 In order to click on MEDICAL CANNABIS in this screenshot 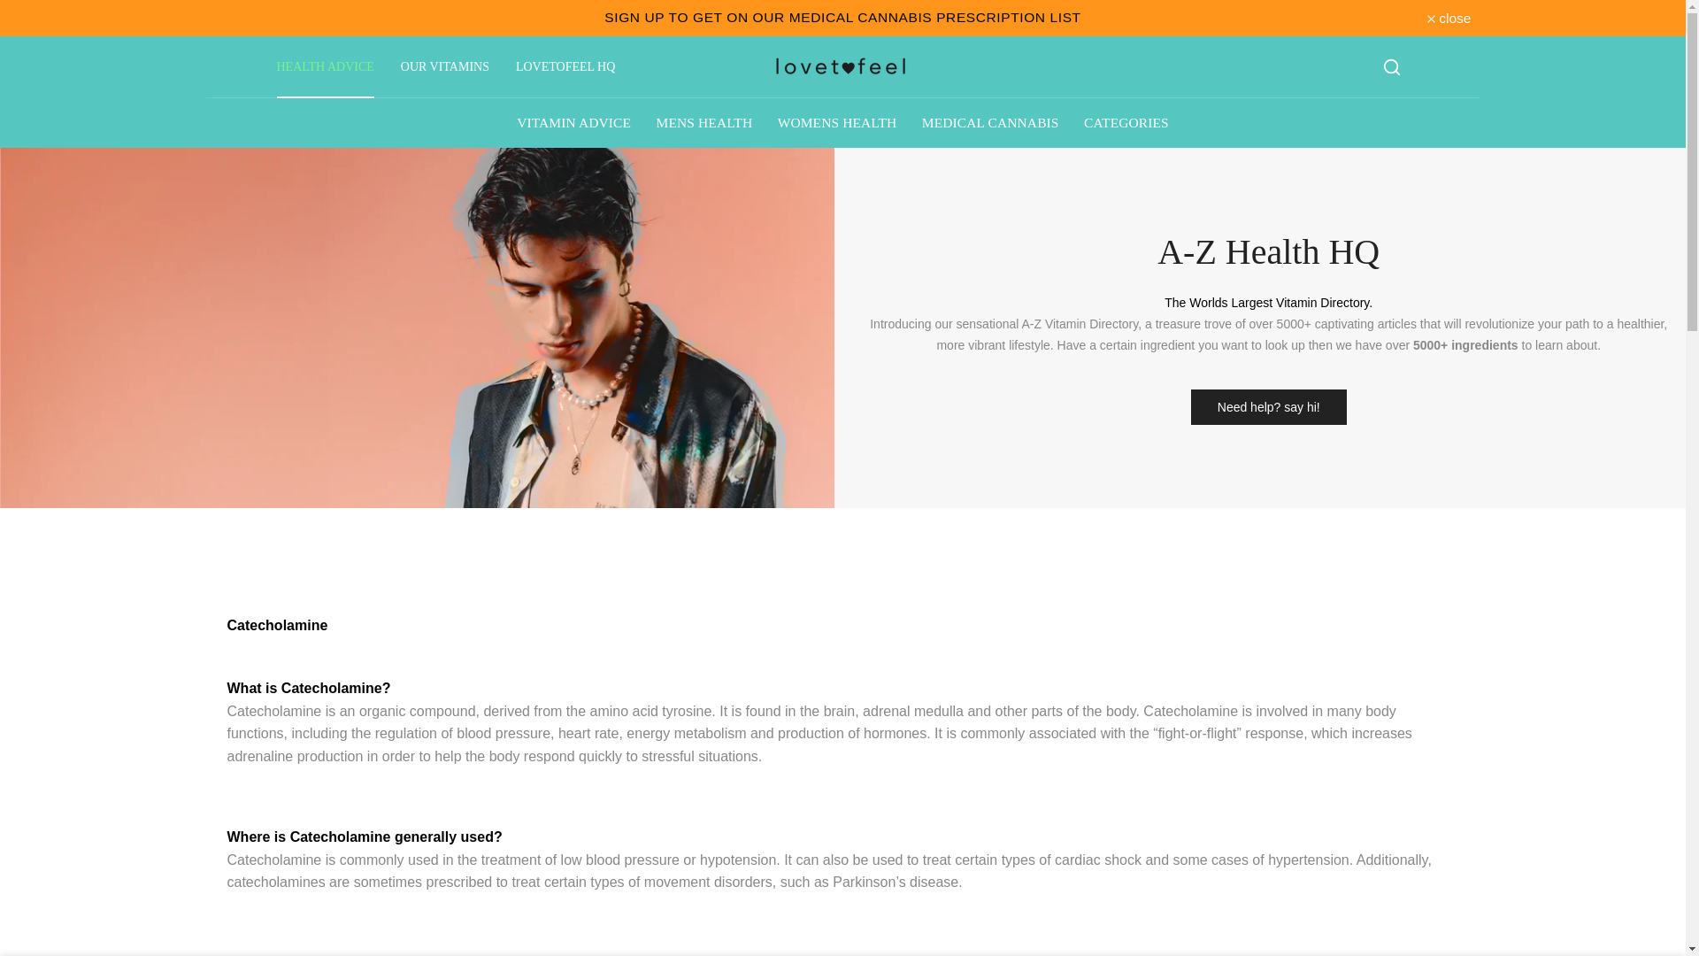, I will do `click(990, 123)`.